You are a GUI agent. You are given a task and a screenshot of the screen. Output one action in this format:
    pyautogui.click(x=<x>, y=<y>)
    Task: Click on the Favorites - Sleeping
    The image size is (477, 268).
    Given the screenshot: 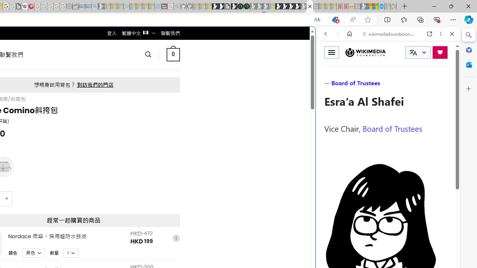 What is the action you would take?
    pyautogui.click(x=394, y=7)
    